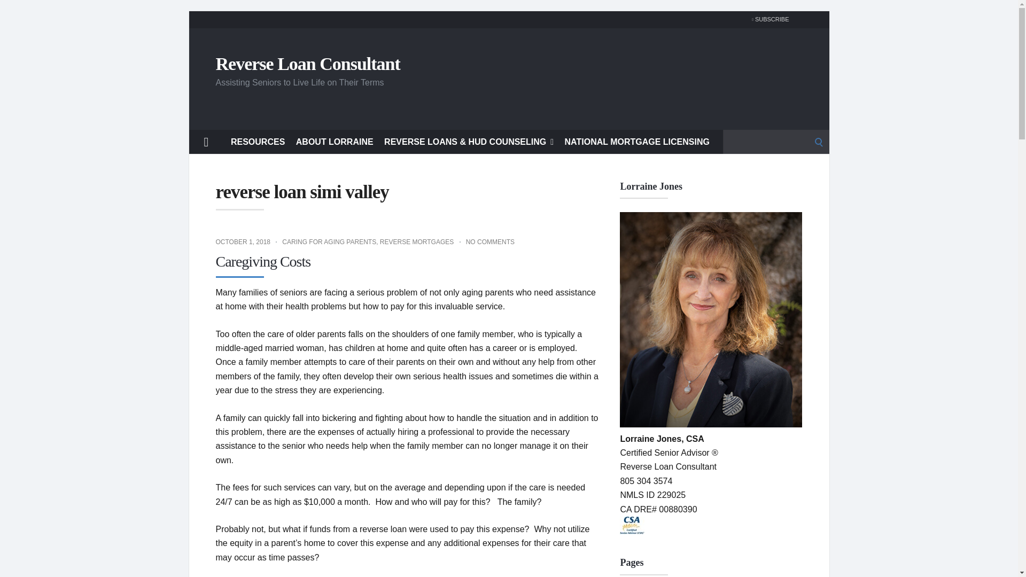  What do you see at coordinates (12, 12) in the screenshot?
I see `Search` at bounding box center [12, 12].